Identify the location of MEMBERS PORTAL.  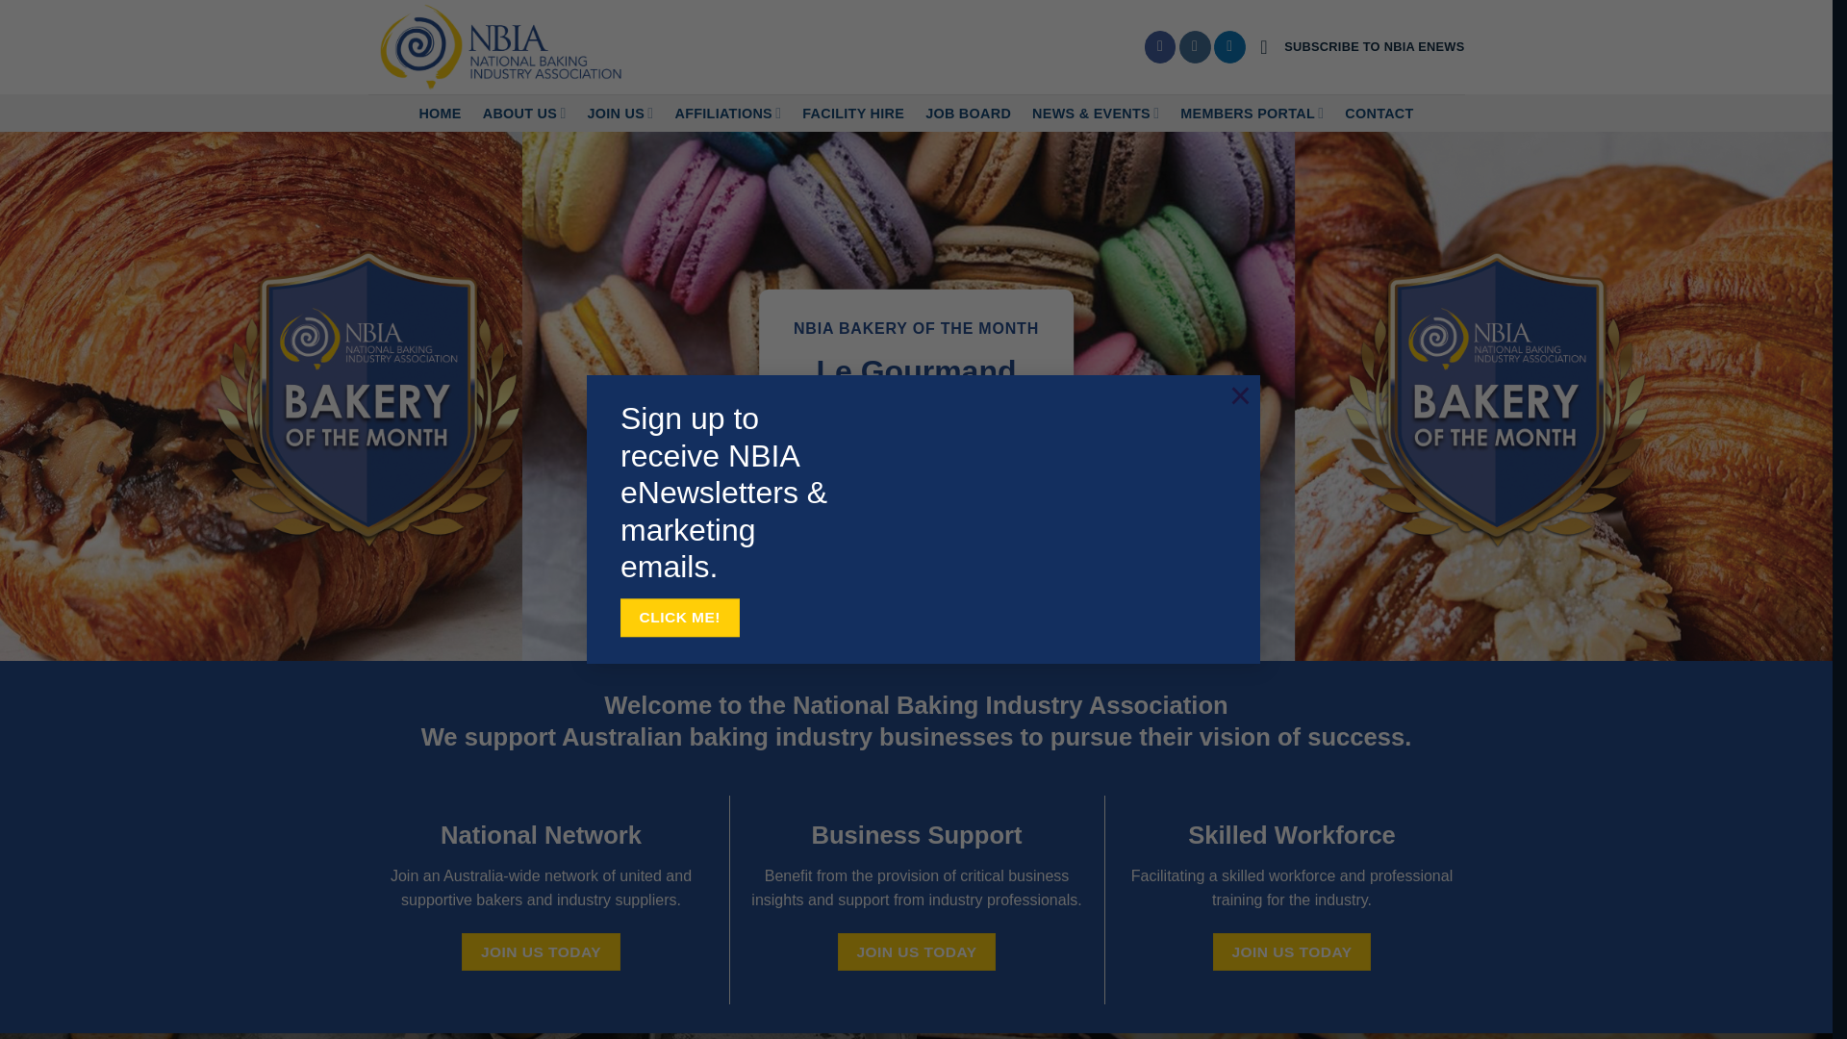
(1252, 114).